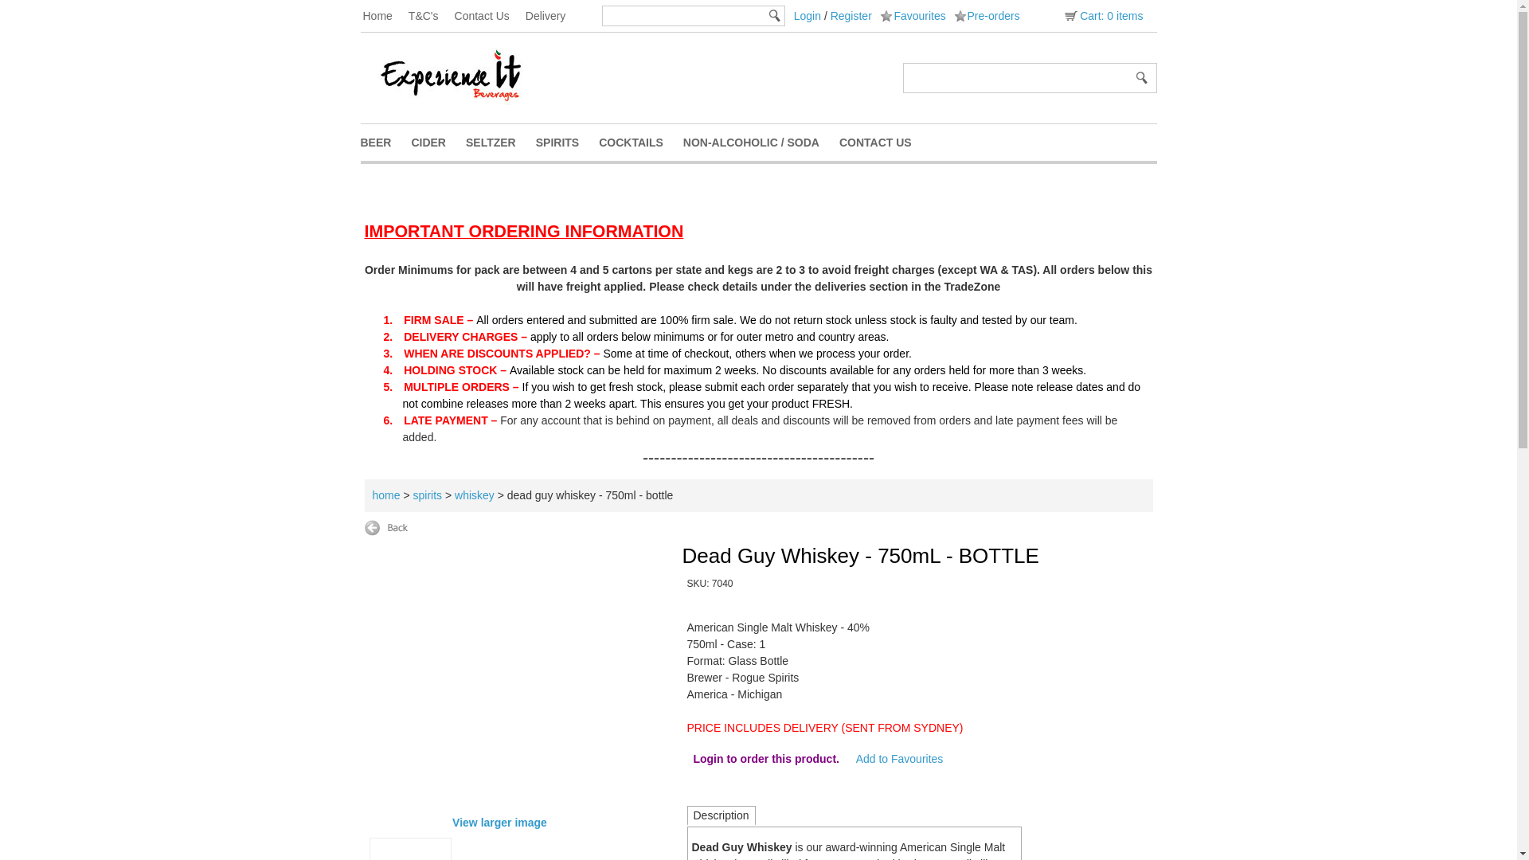 The width and height of the screenshot is (1529, 860). What do you see at coordinates (900, 759) in the screenshot?
I see `Add to Favourites` at bounding box center [900, 759].